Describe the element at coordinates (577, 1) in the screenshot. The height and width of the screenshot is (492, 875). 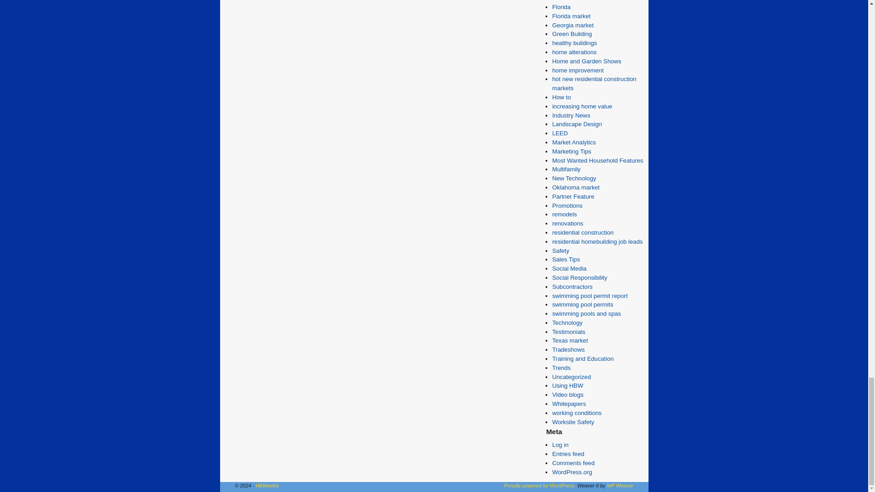
I see `Featured County Reports ` at that location.